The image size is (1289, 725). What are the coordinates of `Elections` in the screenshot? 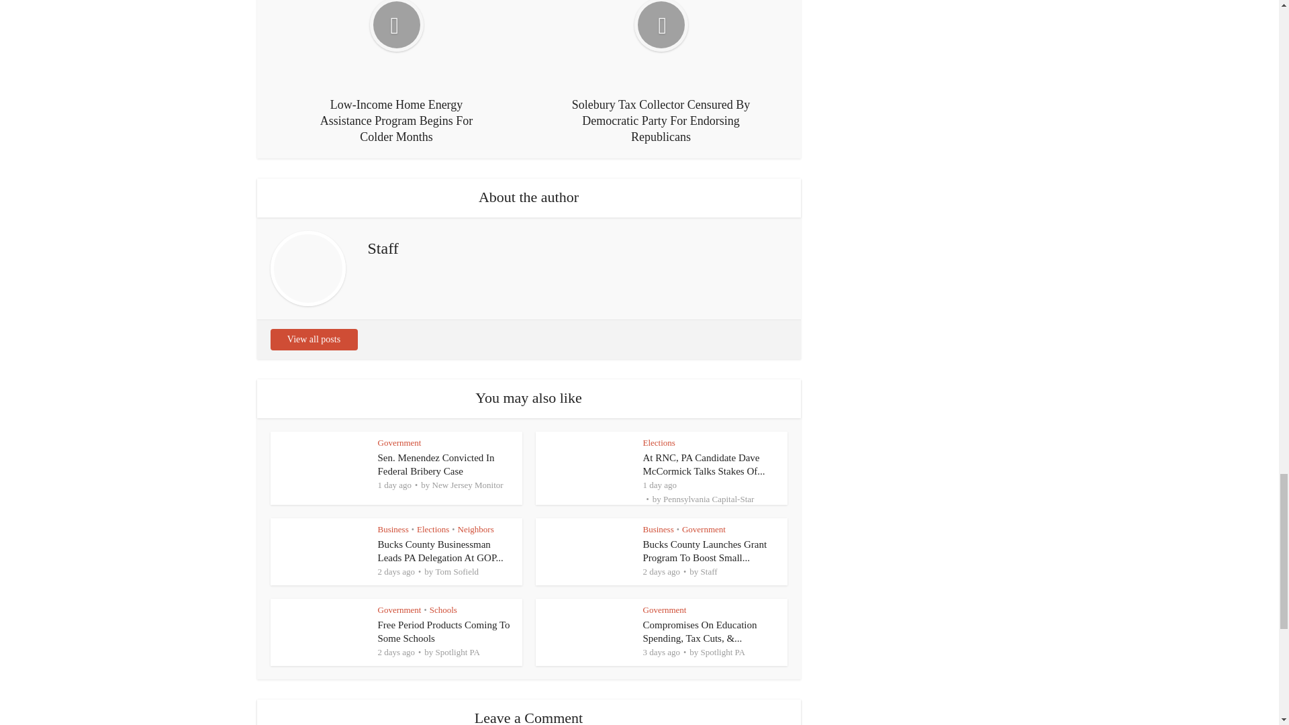 It's located at (659, 443).